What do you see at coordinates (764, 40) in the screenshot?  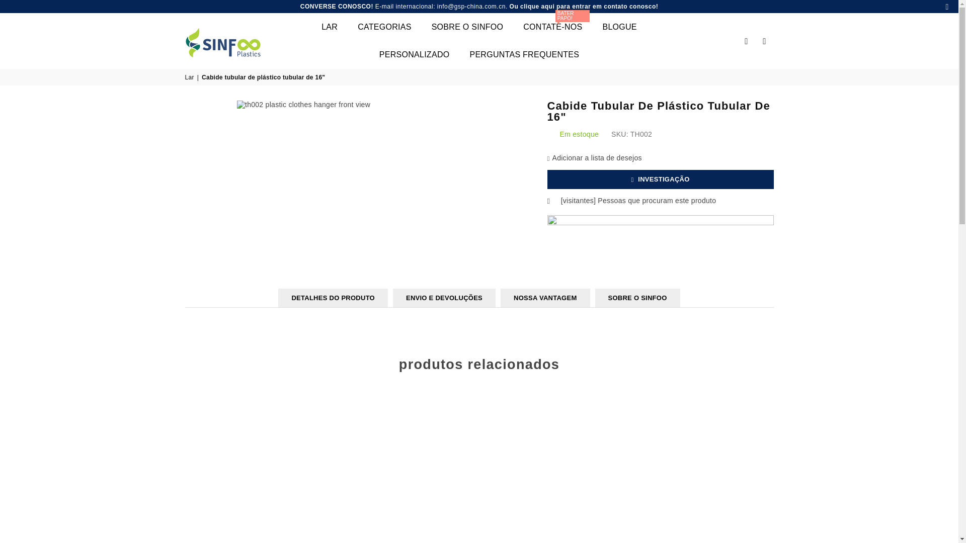 I see `Lista de Desejos` at bounding box center [764, 40].